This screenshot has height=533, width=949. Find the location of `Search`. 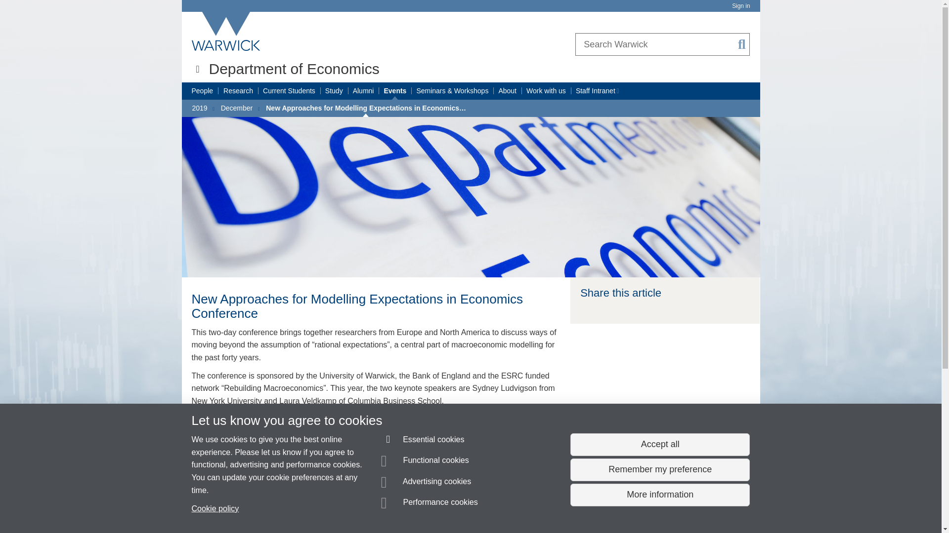

Search is located at coordinates (742, 44).